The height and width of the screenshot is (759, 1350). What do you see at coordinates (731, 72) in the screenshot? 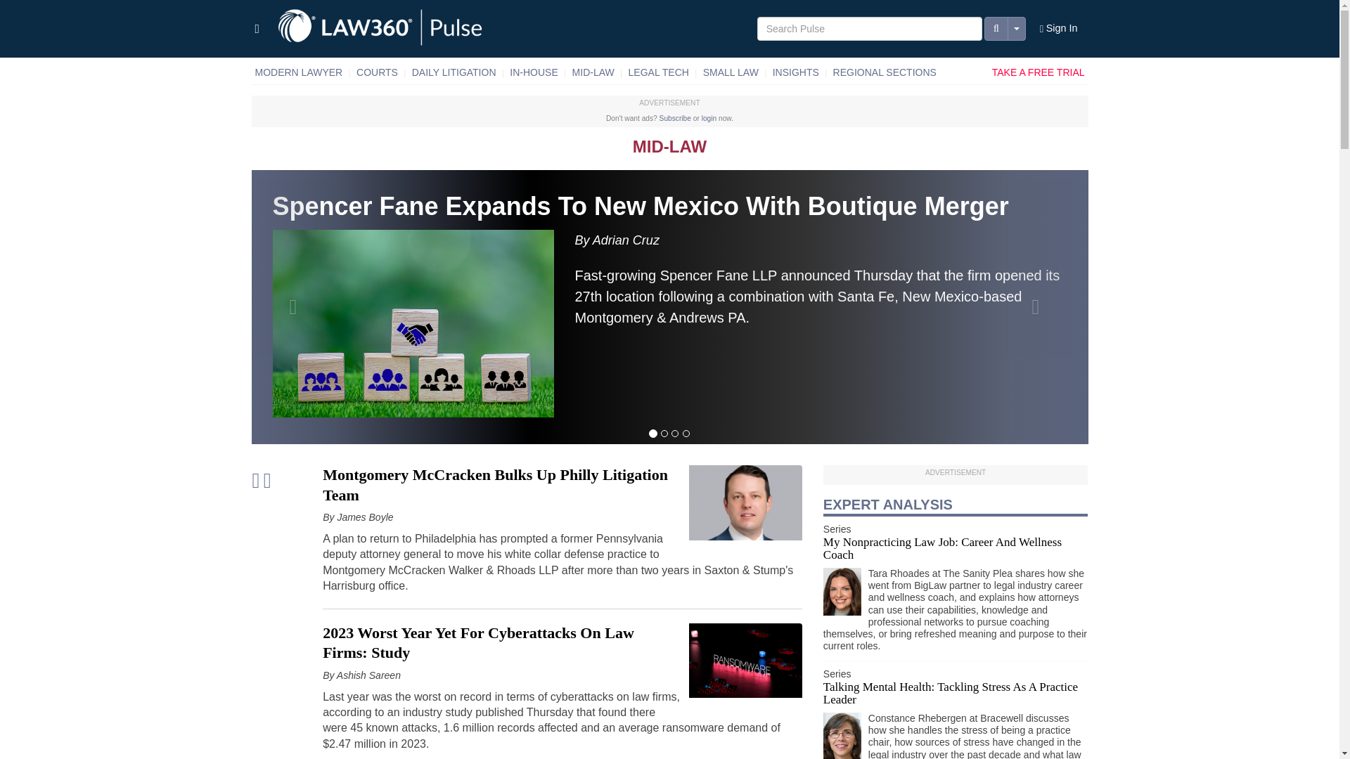
I see `Small Law` at bounding box center [731, 72].